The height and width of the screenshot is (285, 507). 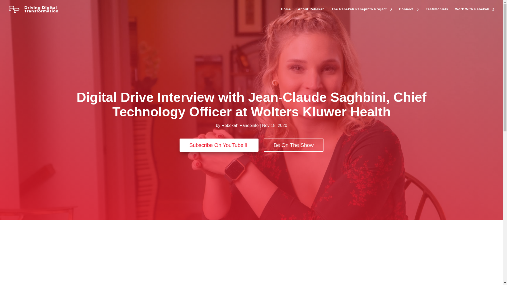 I want to click on Rebekah Panepinto, so click(x=240, y=125).